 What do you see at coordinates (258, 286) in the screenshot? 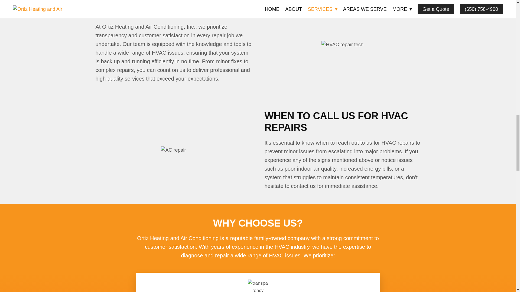
I see `transparency icon` at bounding box center [258, 286].